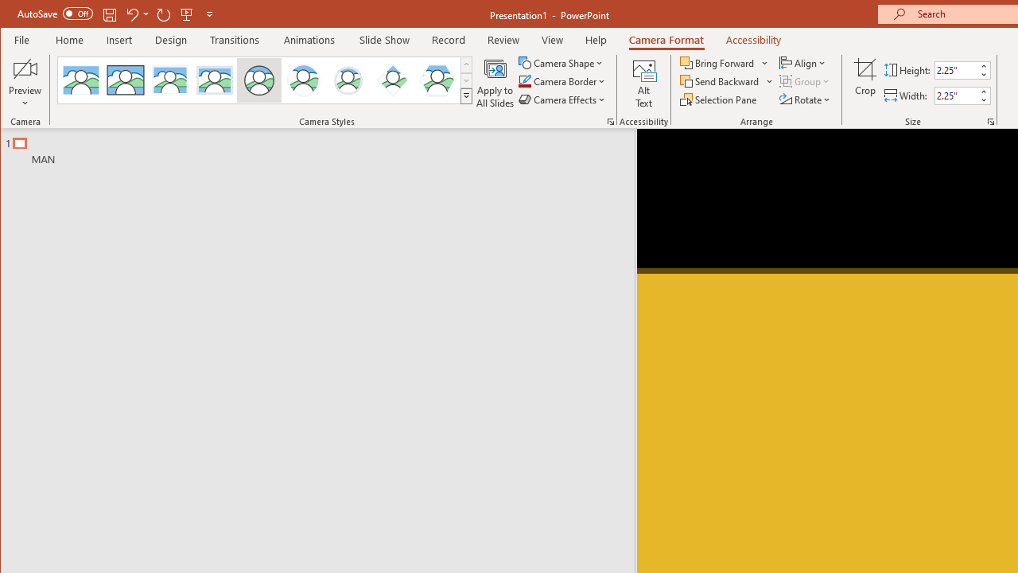 The height and width of the screenshot is (573, 1018). Describe the element at coordinates (865, 83) in the screenshot. I see `Crop` at that location.